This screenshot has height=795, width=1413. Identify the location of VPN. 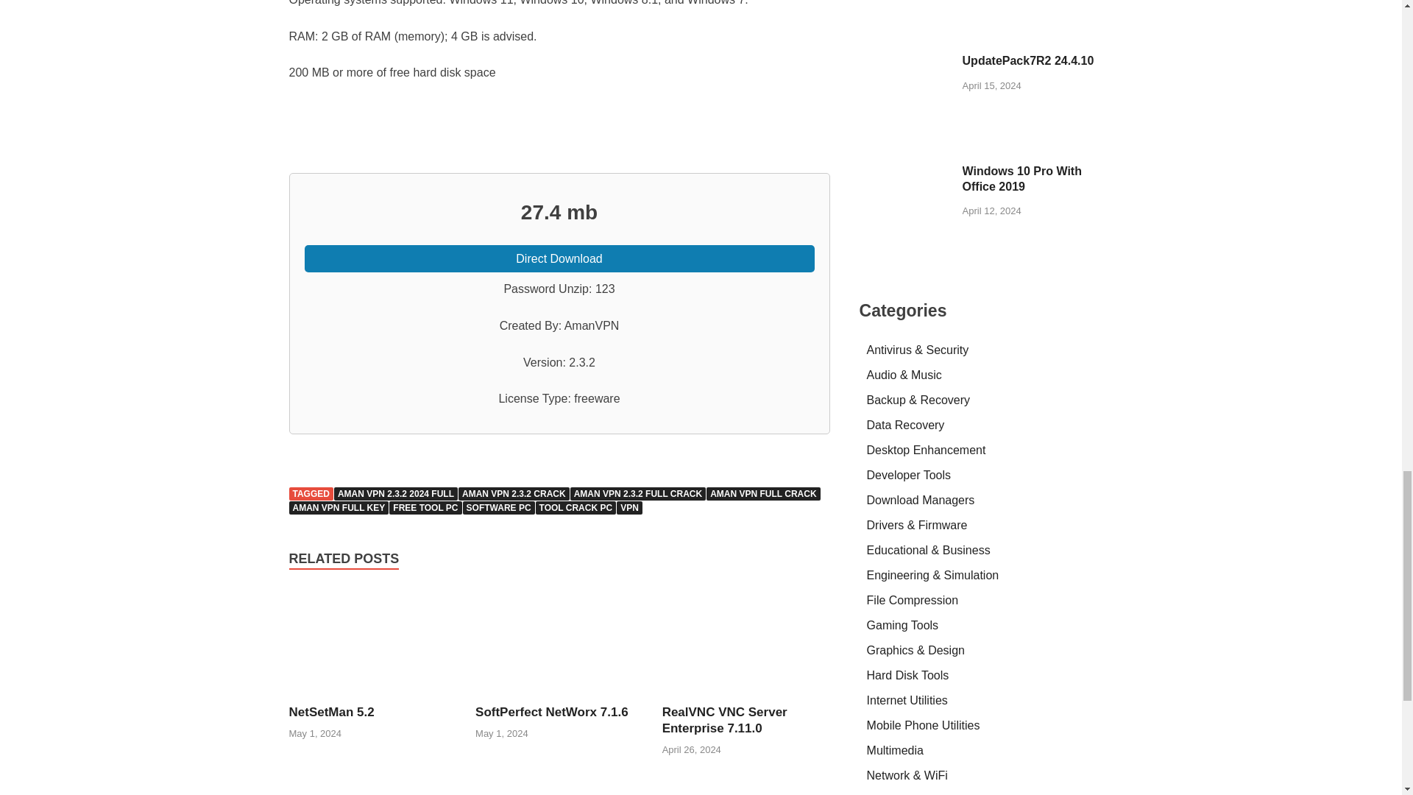
(629, 508).